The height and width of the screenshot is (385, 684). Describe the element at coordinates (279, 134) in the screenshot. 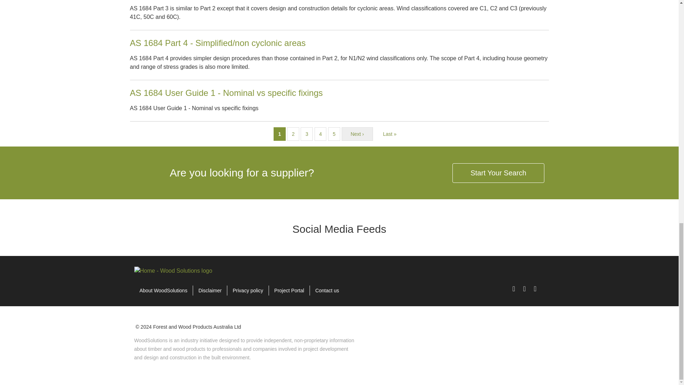

I see `Current page` at that location.